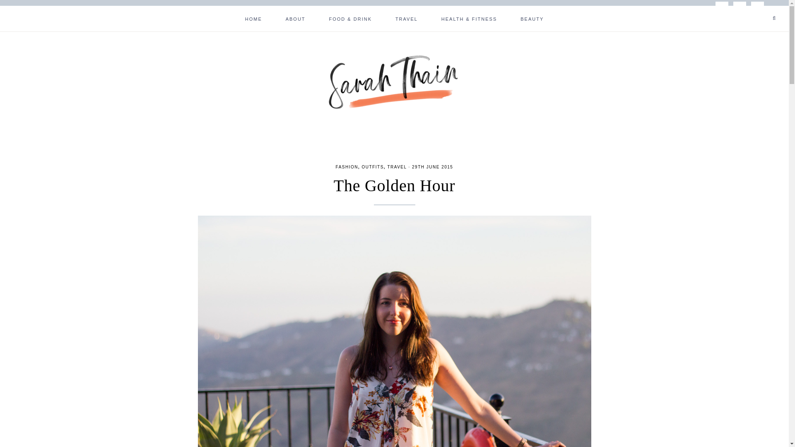 Image resolution: width=795 pixels, height=447 pixels. Describe the element at coordinates (397, 167) in the screenshot. I see `TRAVEL` at that location.